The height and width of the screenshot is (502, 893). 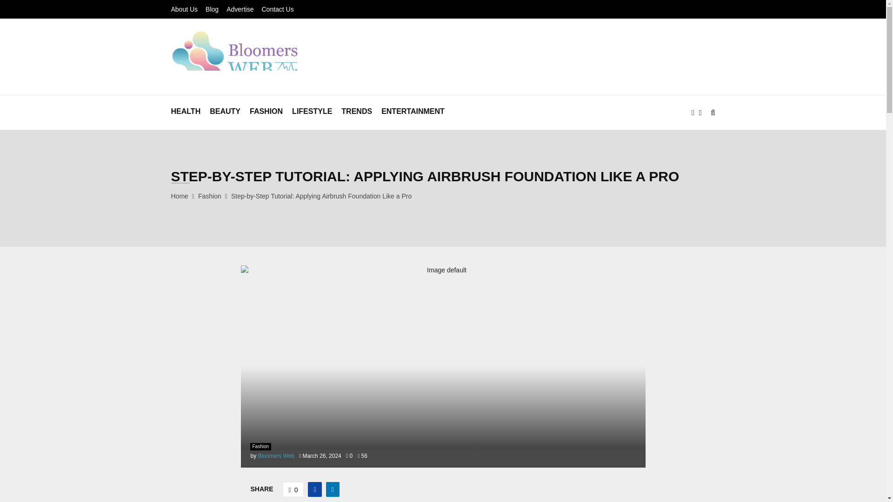 I want to click on Contact Us, so click(x=277, y=9).